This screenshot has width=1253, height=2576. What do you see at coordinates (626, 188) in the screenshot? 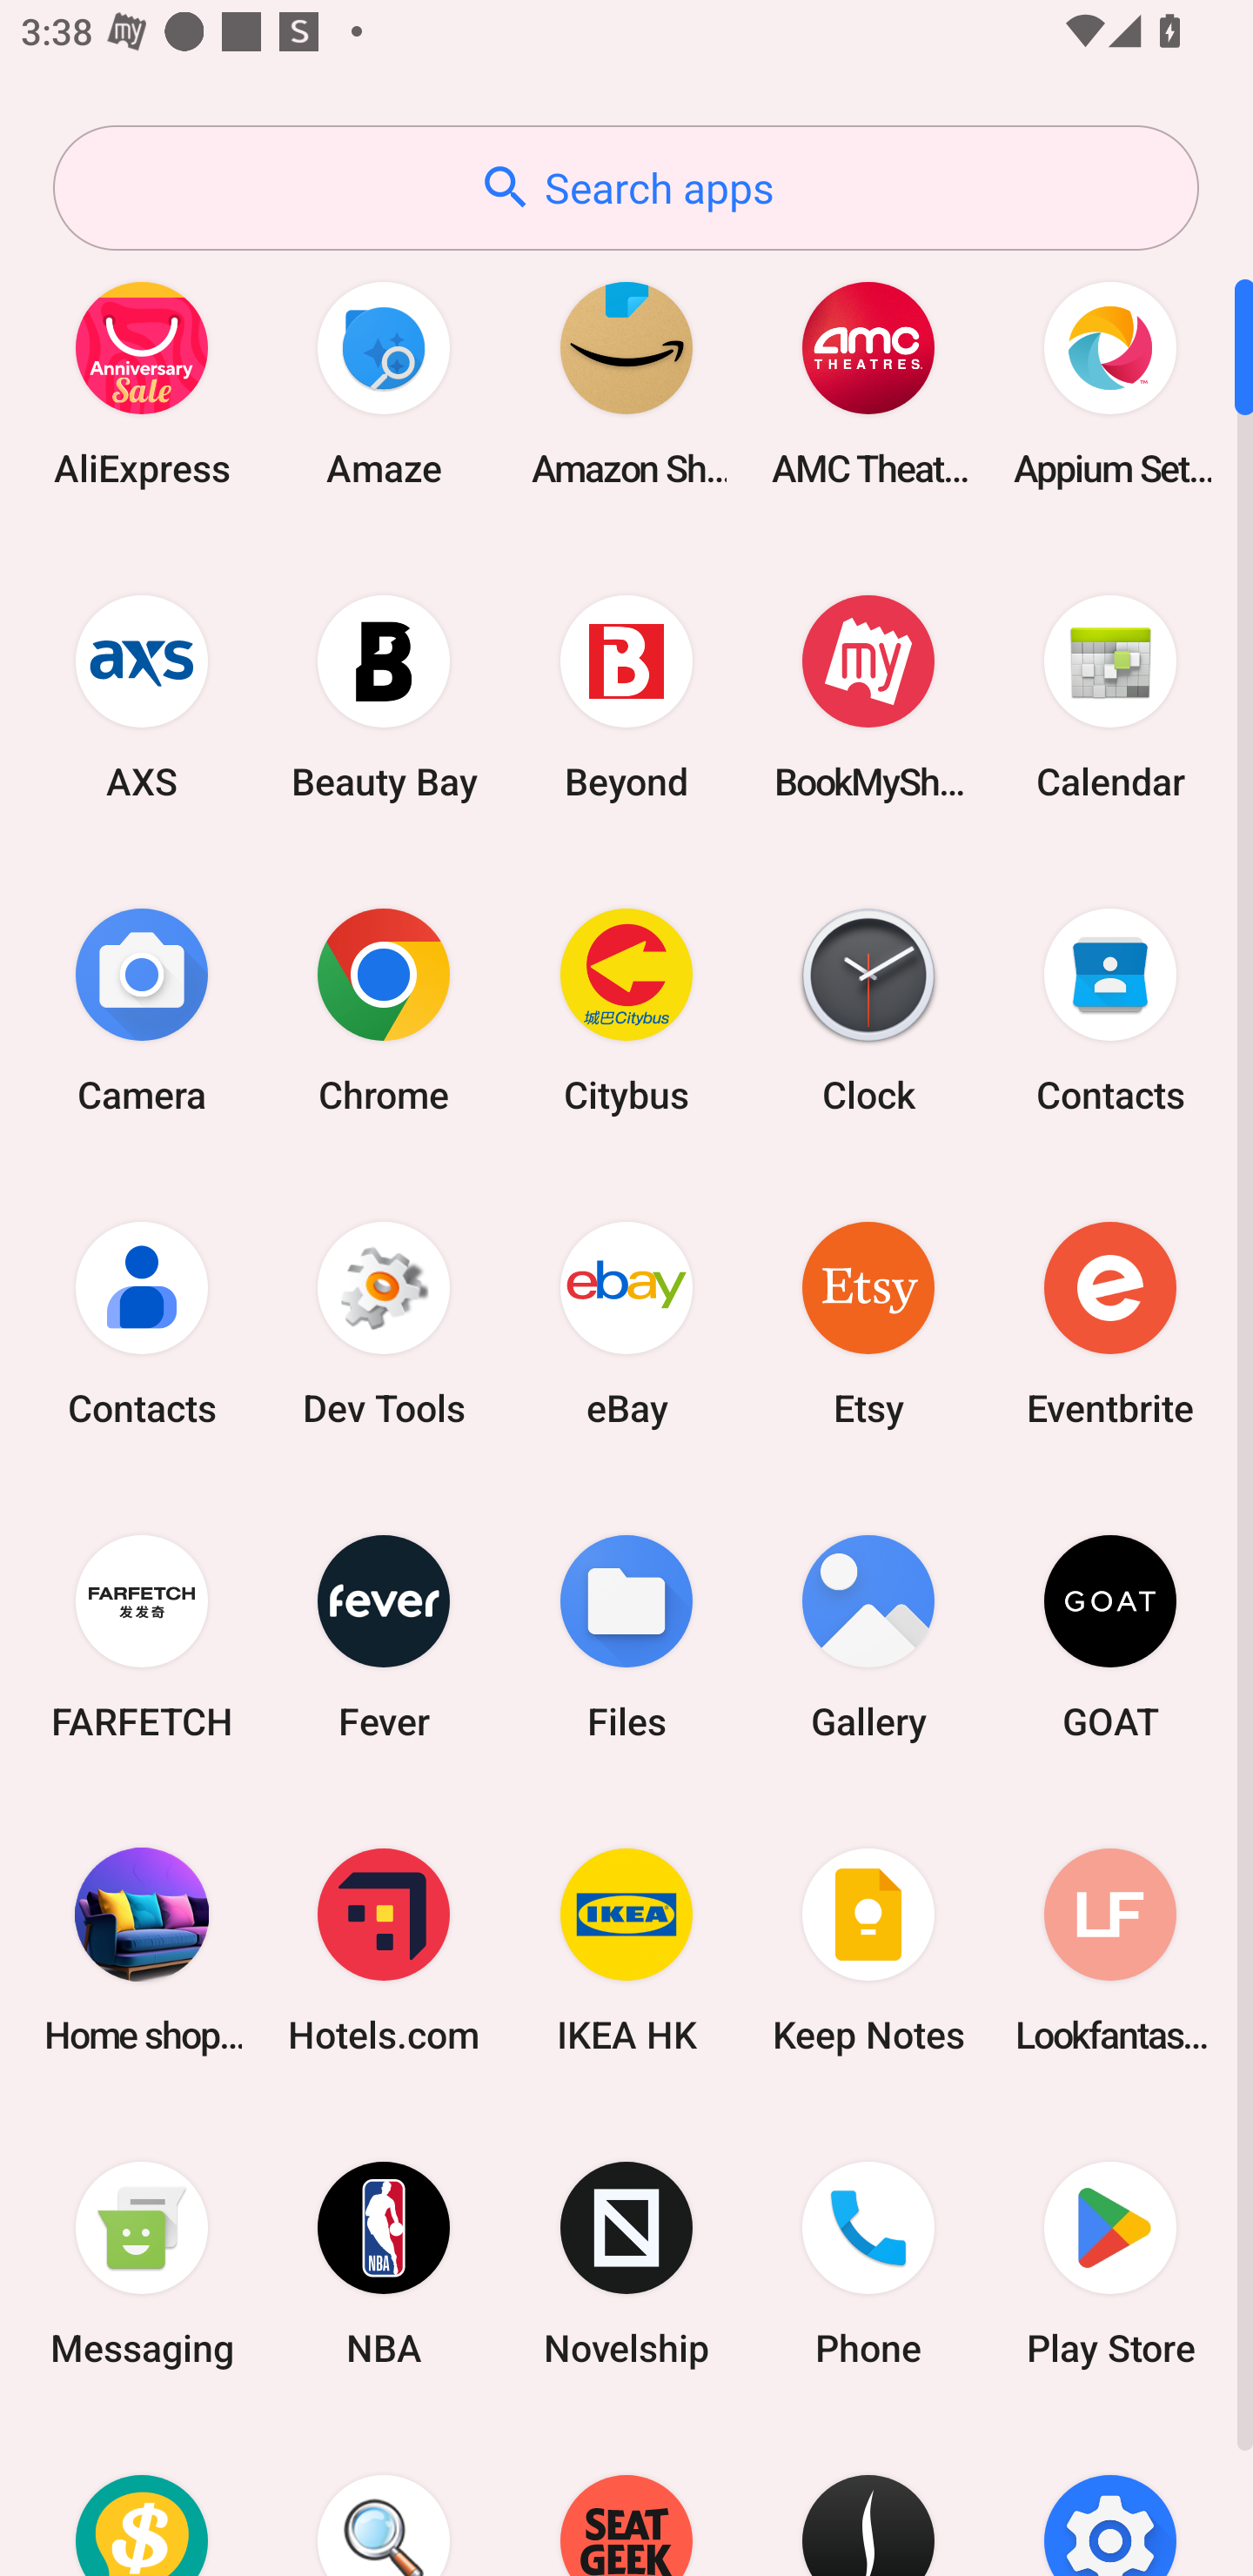
I see `  Search apps` at bounding box center [626, 188].